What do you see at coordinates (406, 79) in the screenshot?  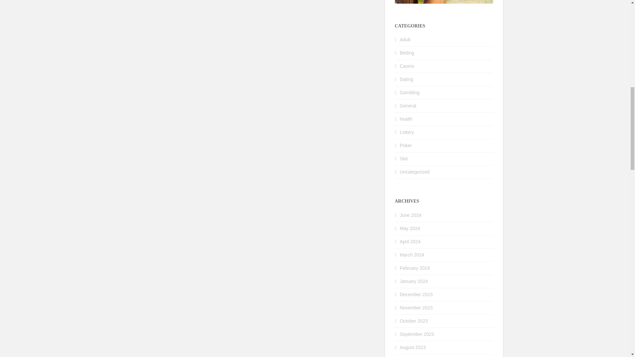 I see `Dating` at bounding box center [406, 79].